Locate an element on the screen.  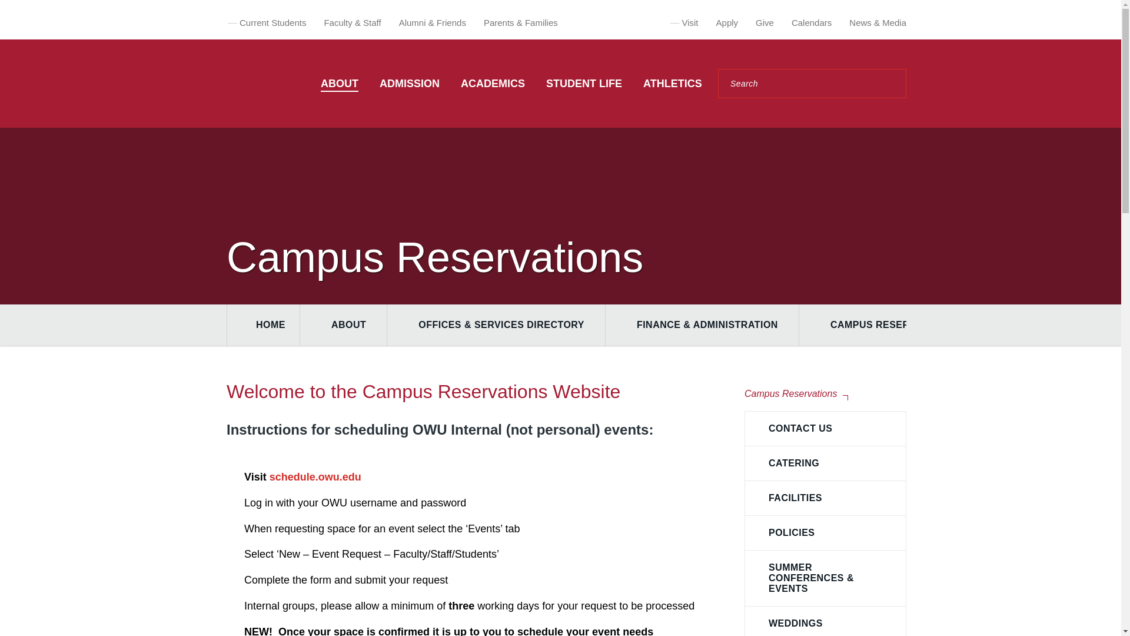
ADMISSION is located at coordinates (410, 84).